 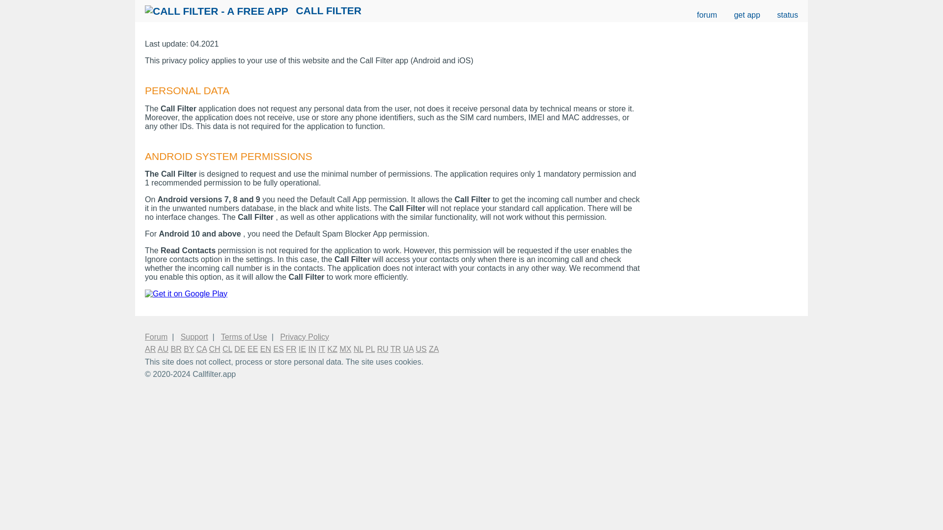 What do you see at coordinates (433, 349) in the screenshot?
I see `ZA` at bounding box center [433, 349].